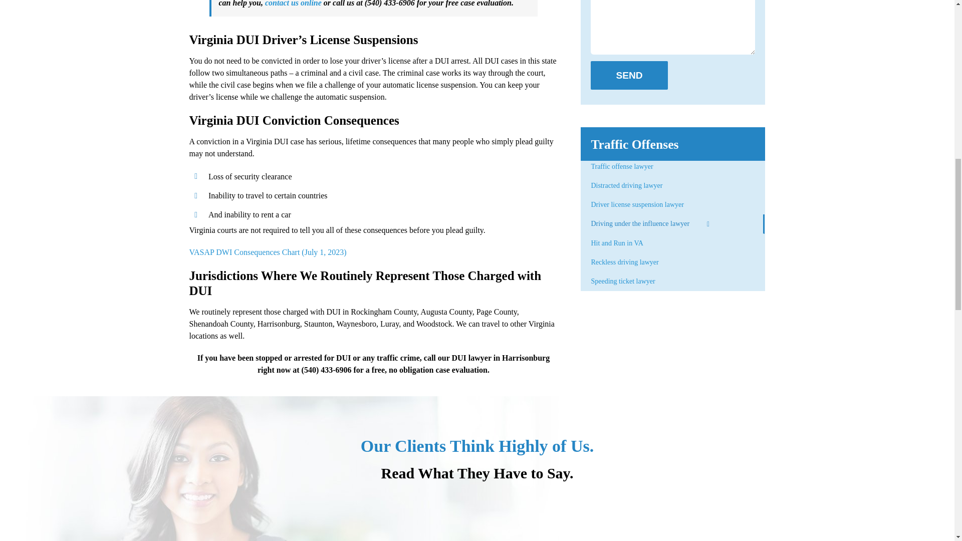 This screenshot has height=541, width=962. What do you see at coordinates (672, 185) in the screenshot?
I see `Distracted driving lawyer` at bounding box center [672, 185].